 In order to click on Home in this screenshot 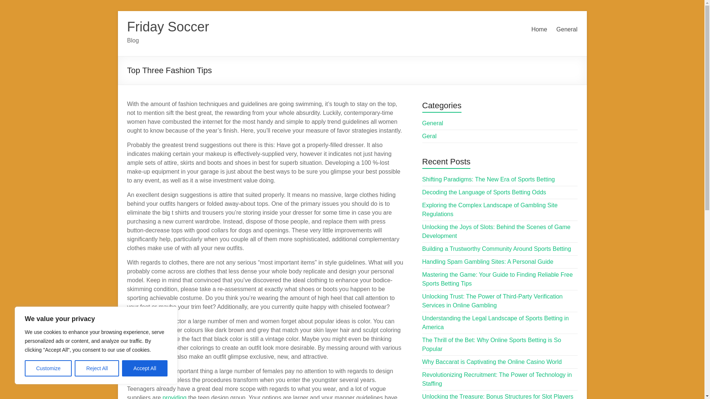, I will do `click(539, 30)`.